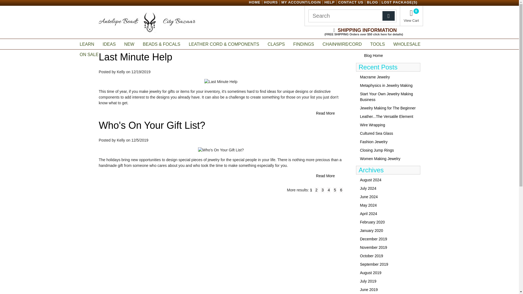  I want to click on CONTACT US, so click(351, 2).